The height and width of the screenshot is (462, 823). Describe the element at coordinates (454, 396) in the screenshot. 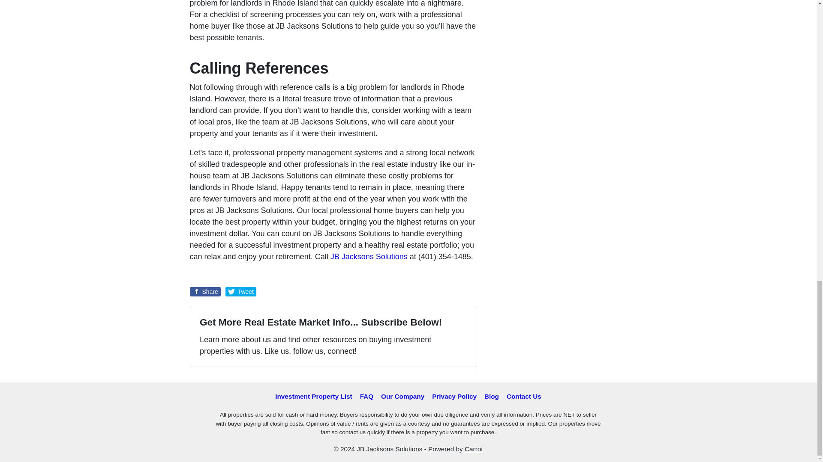

I see `Privacy Policy` at that location.